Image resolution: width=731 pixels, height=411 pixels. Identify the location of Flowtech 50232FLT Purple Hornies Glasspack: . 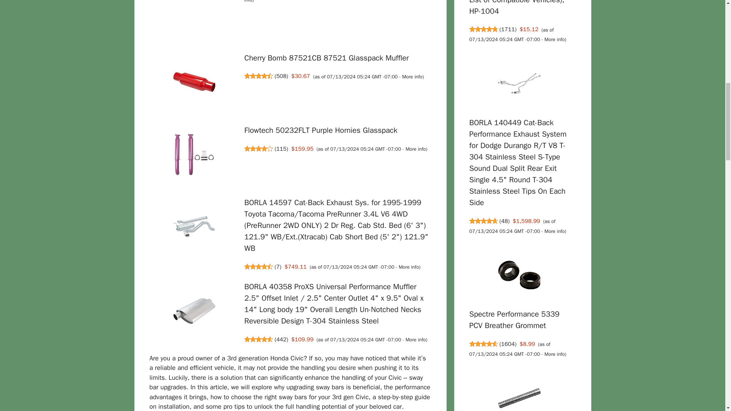
(194, 155).